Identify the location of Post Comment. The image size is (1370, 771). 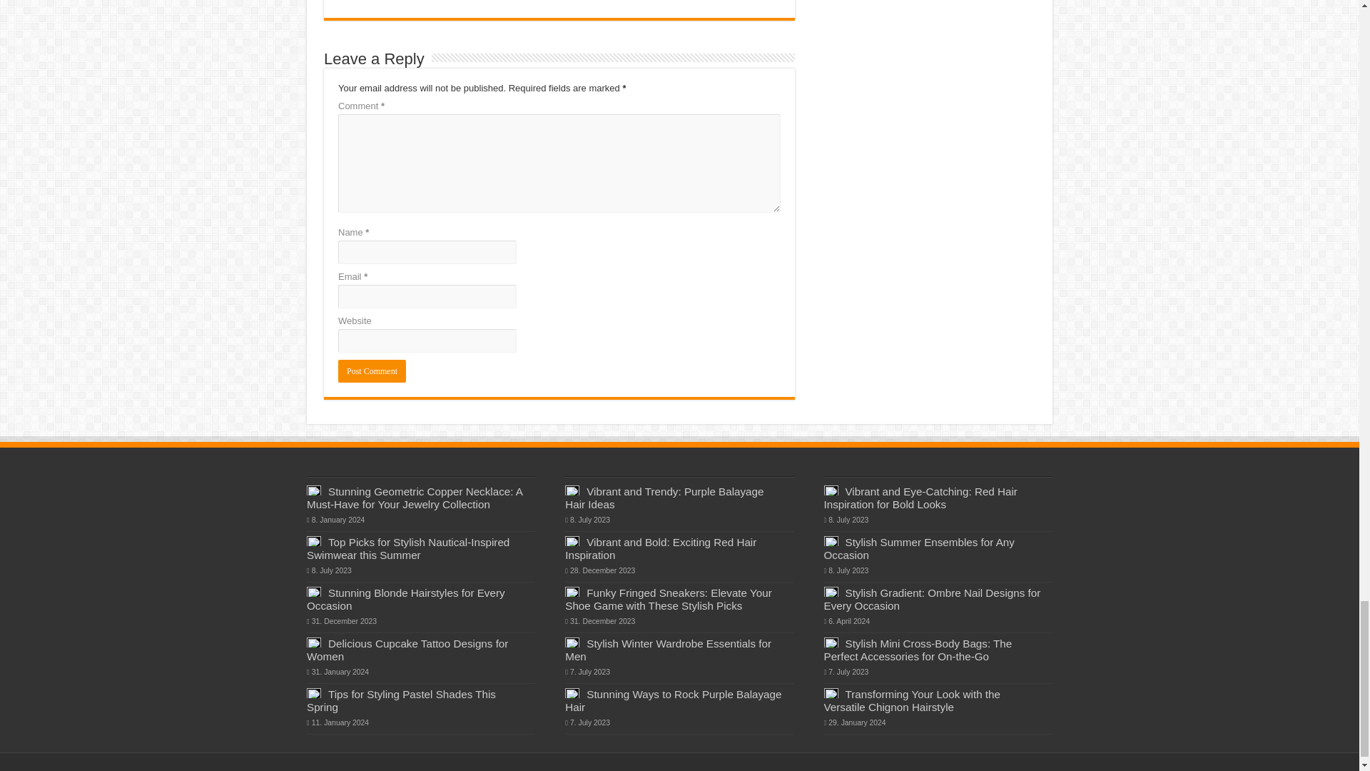
(372, 371).